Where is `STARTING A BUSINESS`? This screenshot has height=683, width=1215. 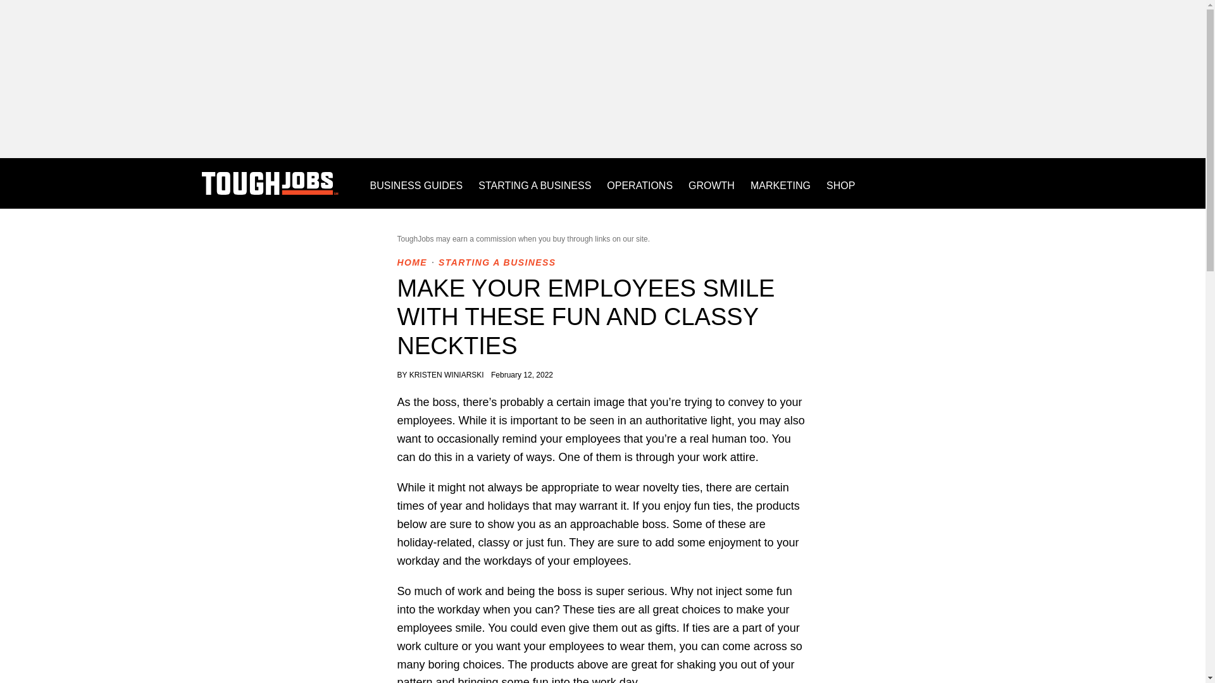 STARTING A BUSINESS is located at coordinates (497, 262).